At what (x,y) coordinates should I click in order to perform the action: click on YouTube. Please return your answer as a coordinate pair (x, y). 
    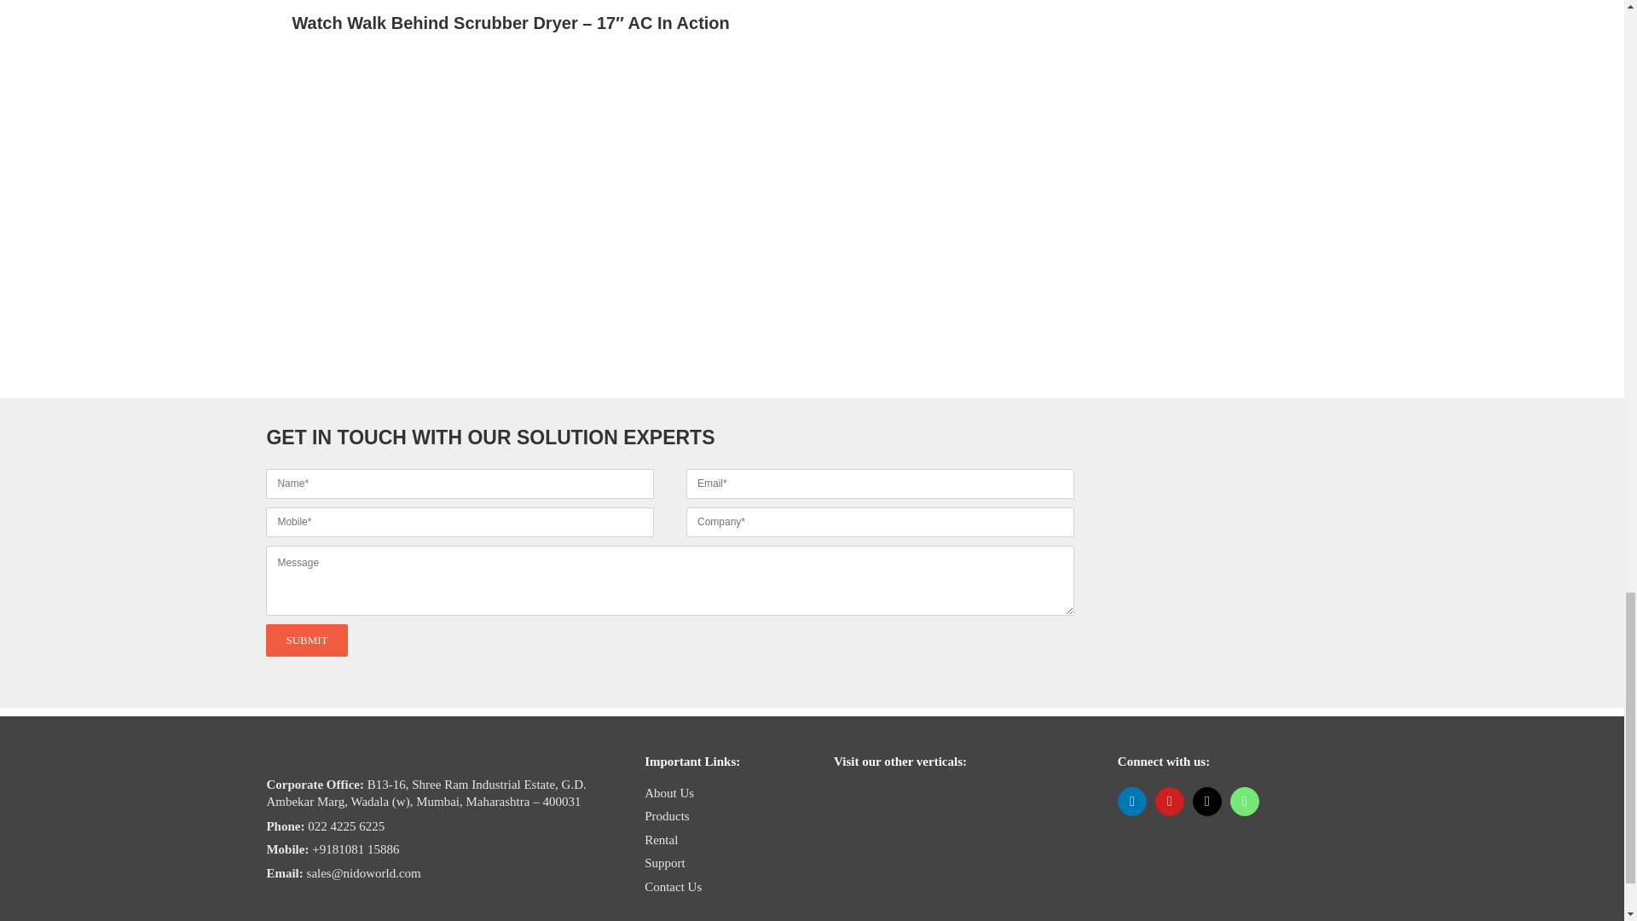
    Looking at the image, I should click on (1170, 802).